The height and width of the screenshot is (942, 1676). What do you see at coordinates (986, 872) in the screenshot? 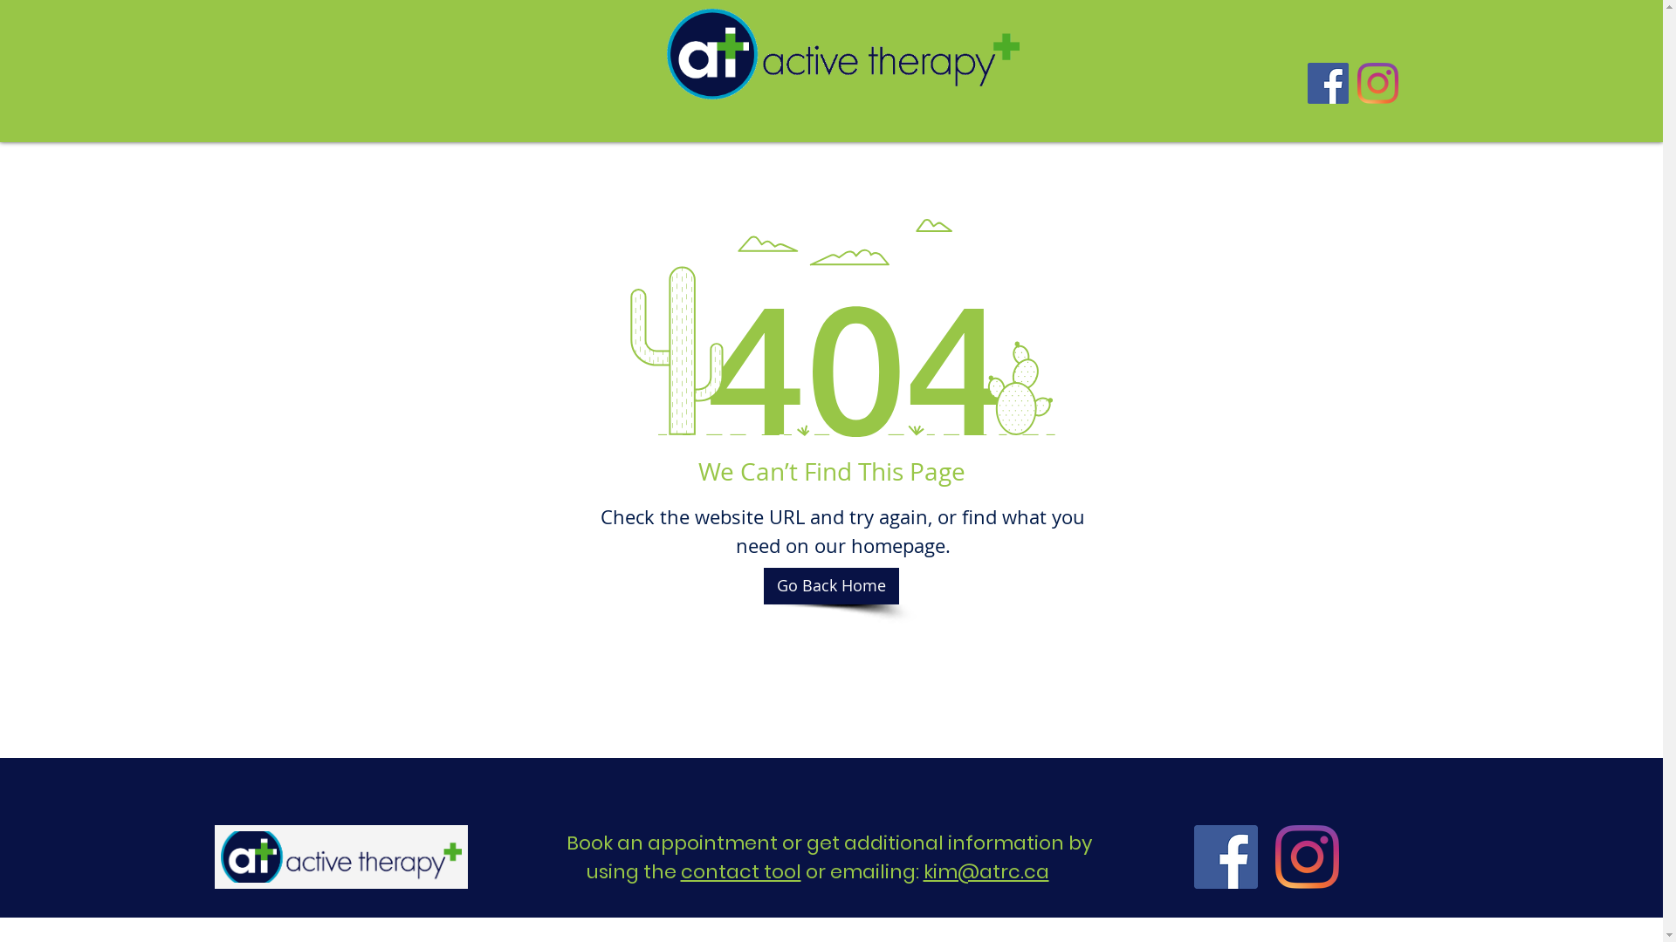
I see `kim@atrc.ca` at bounding box center [986, 872].